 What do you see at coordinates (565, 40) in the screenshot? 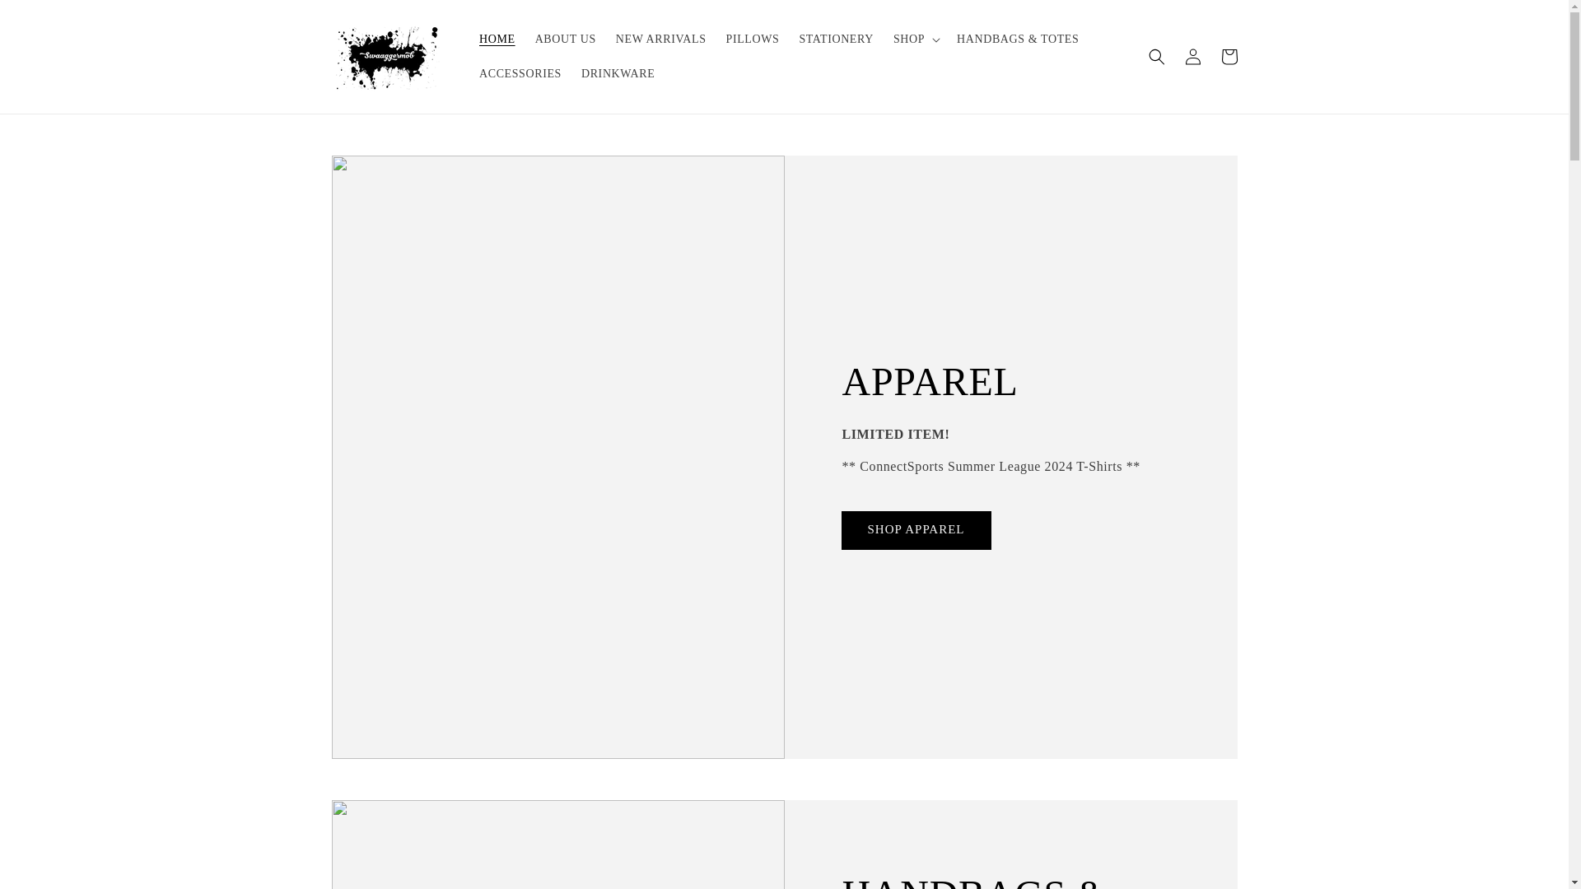
I see `ABOUT US` at bounding box center [565, 40].